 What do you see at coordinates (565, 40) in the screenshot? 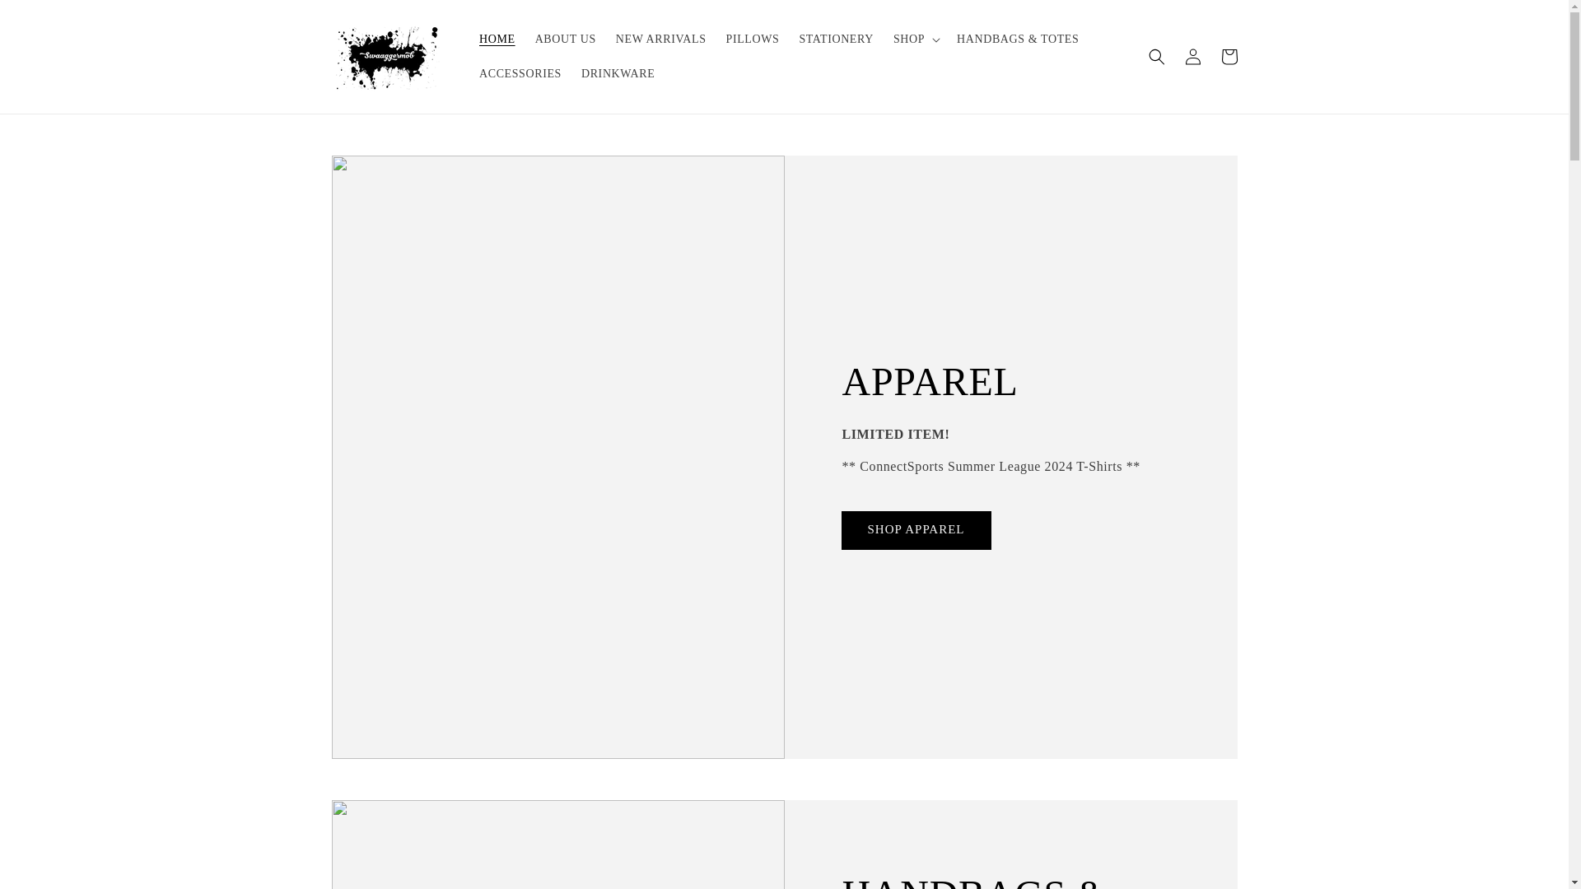
I see `ABOUT US` at bounding box center [565, 40].